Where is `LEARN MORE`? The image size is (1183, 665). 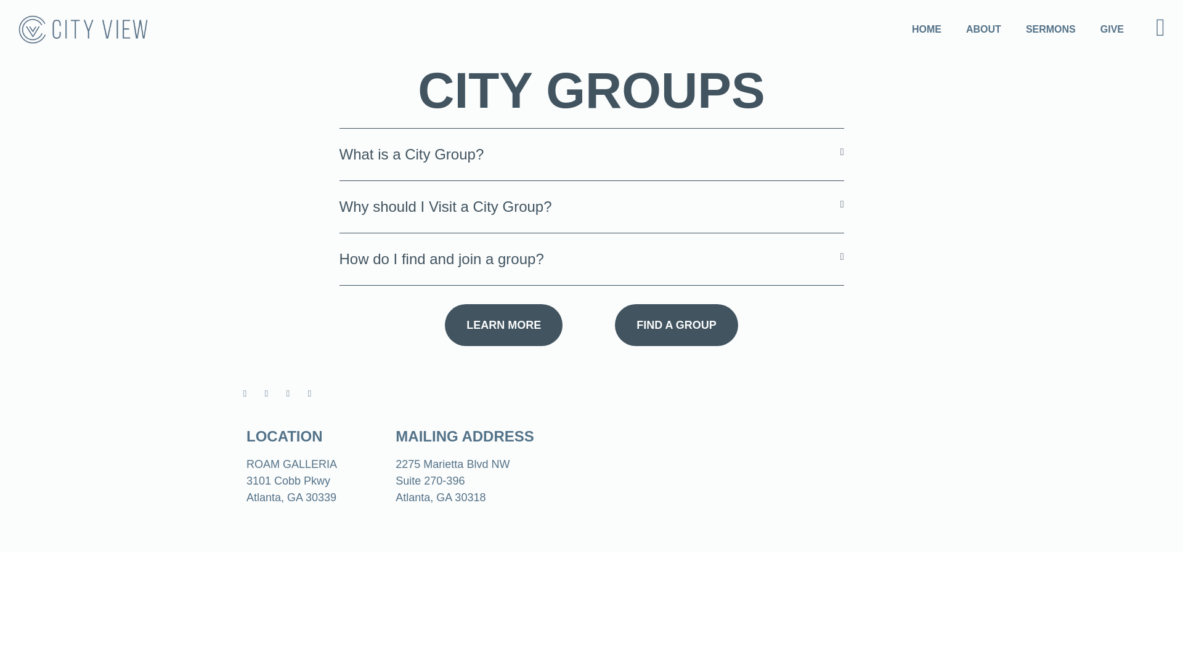 LEARN MORE is located at coordinates (503, 324).